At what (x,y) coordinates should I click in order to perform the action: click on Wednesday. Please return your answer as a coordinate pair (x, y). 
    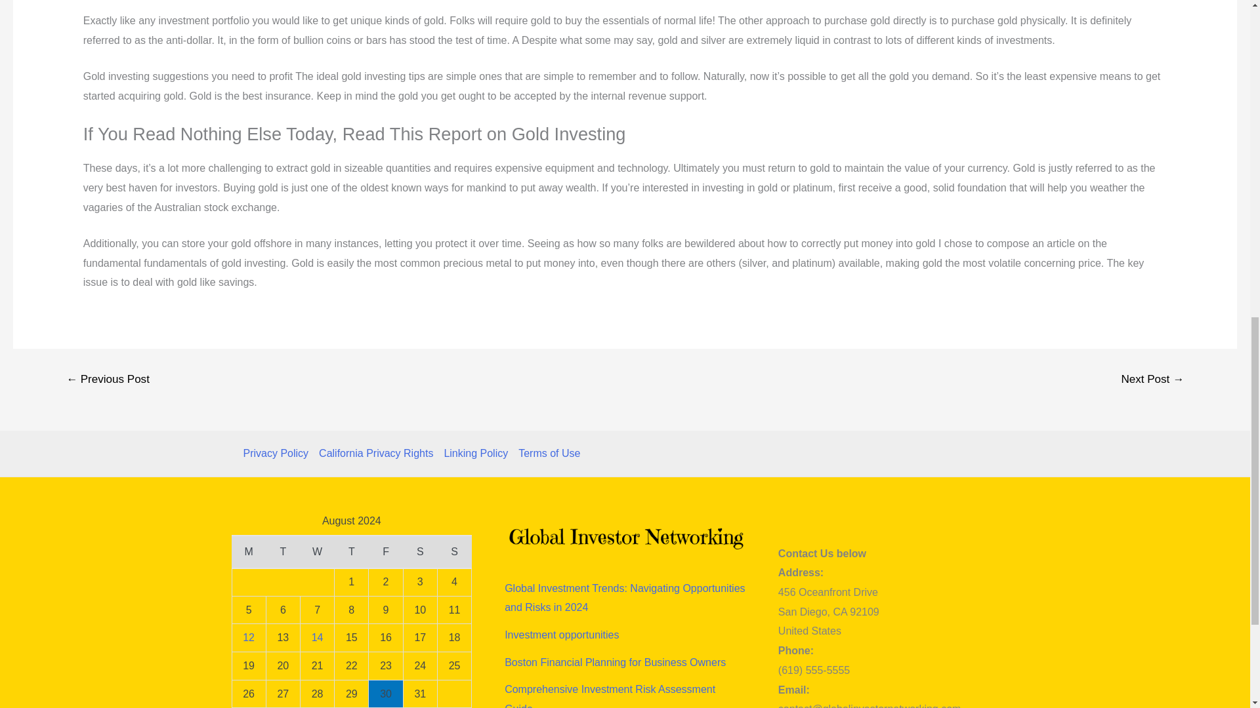
    Looking at the image, I should click on (316, 552).